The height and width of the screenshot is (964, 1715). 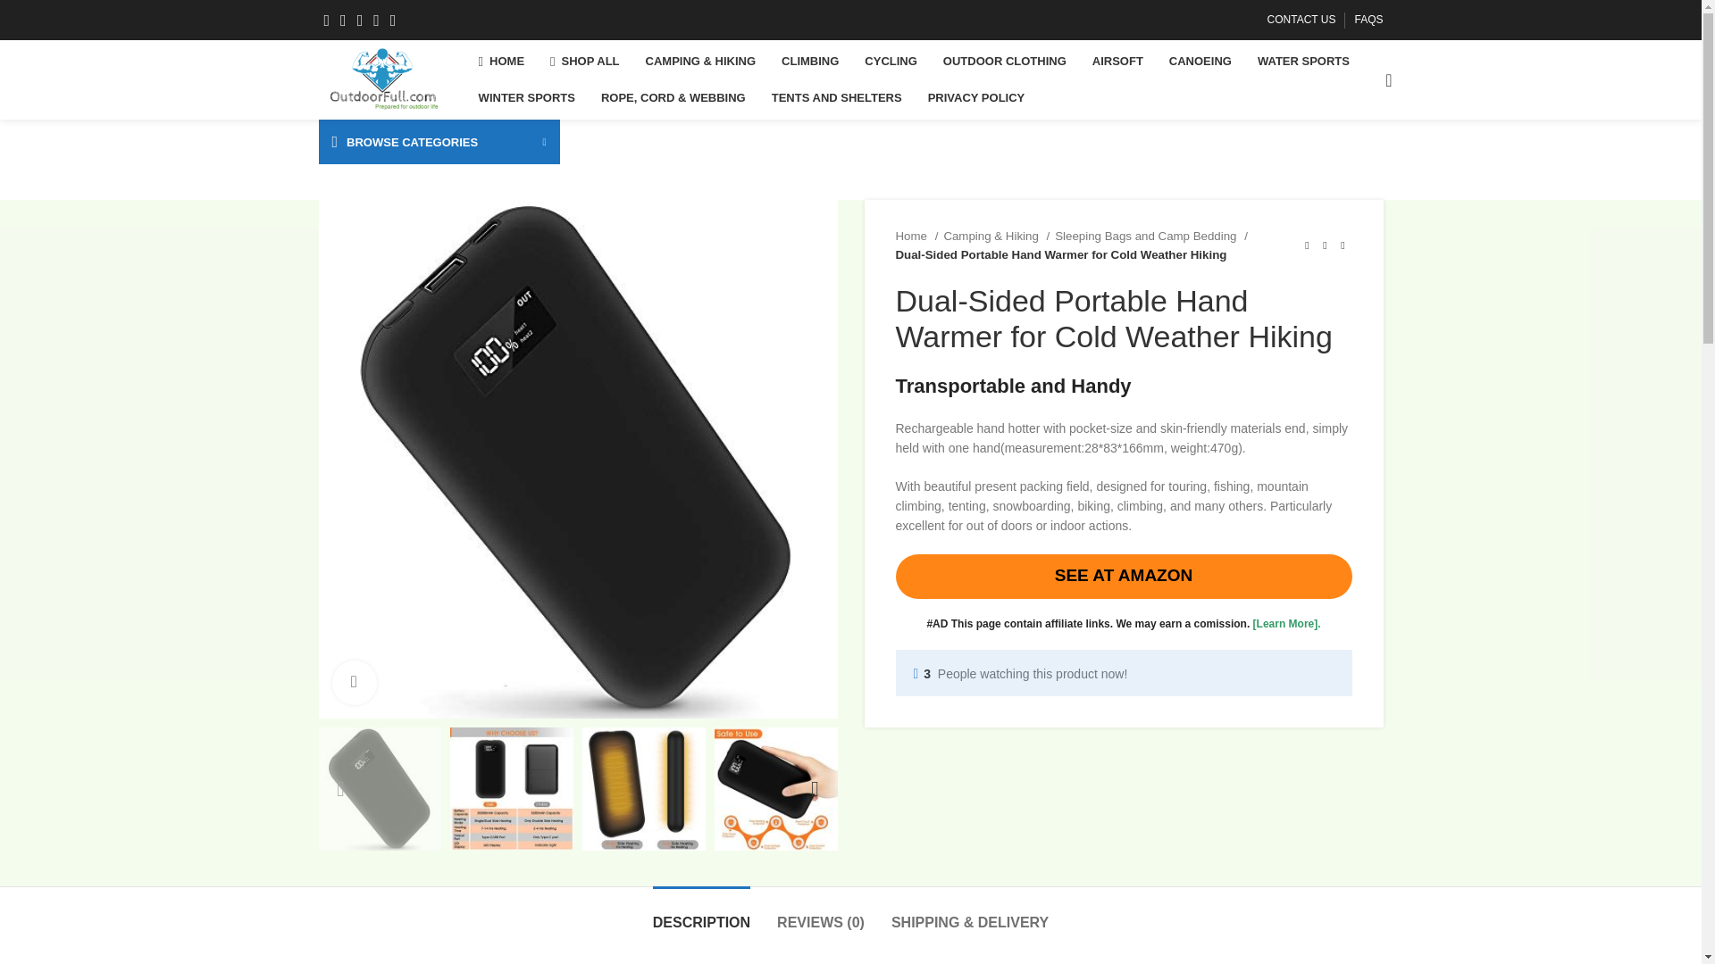 I want to click on CYCLING, so click(x=891, y=61).